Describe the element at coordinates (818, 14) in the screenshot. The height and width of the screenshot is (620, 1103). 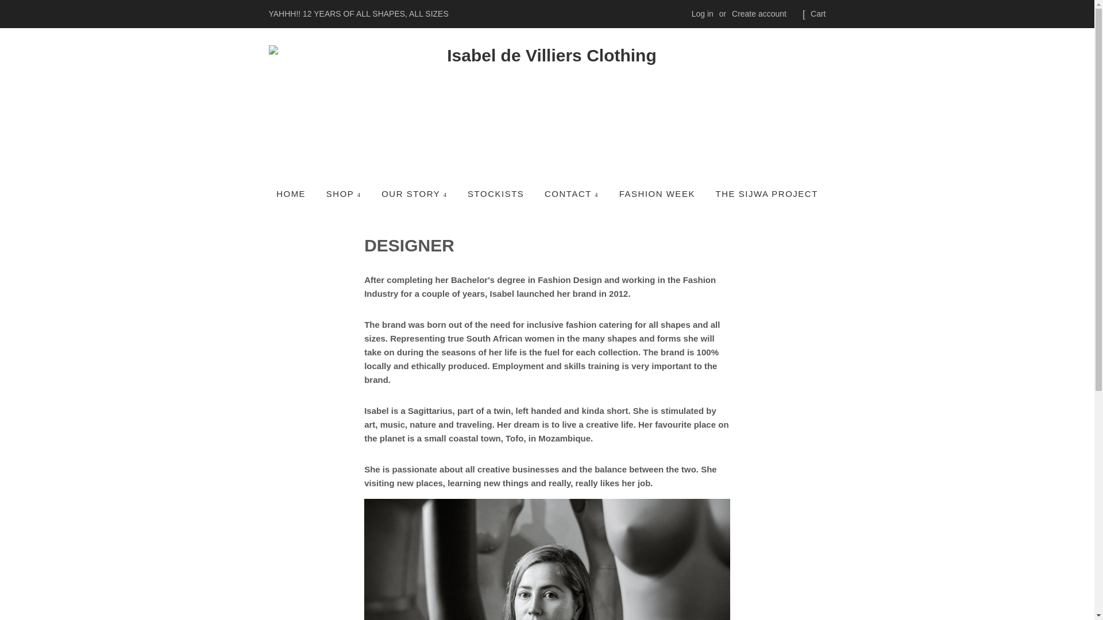
I see `Cart` at that location.